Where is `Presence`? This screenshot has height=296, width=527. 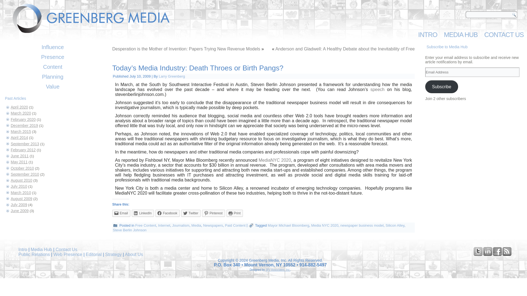 Presence is located at coordinates (53, 57).